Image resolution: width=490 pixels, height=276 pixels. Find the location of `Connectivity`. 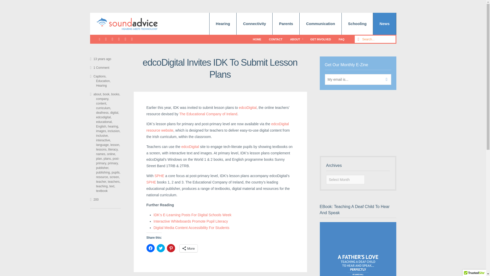

Connectivity is located at coordinates (254, 24).